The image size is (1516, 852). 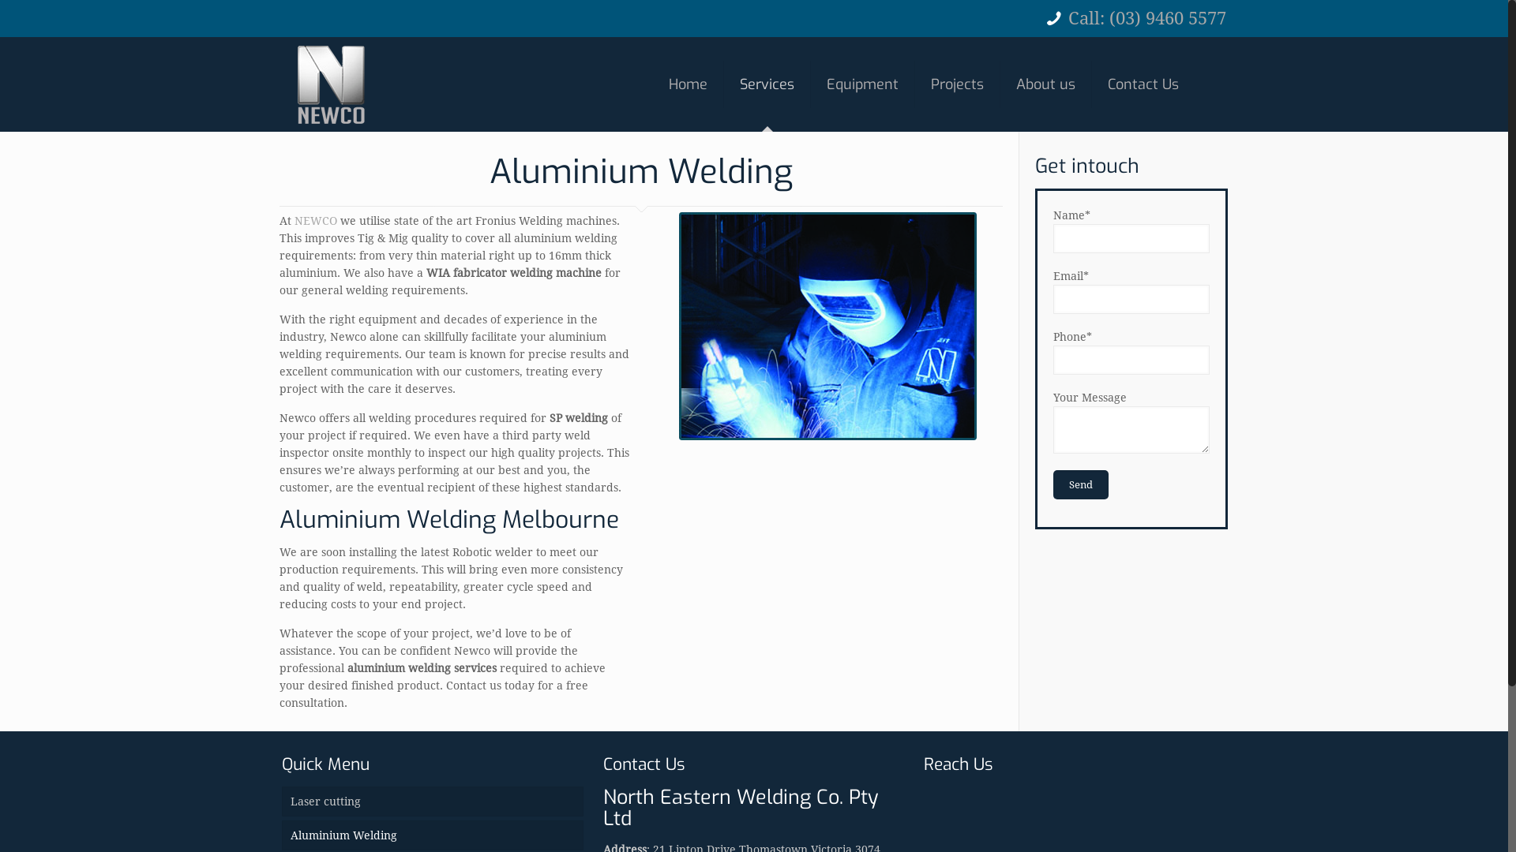 I want to click on Aluminium Welding, so click(x=433, y=835).